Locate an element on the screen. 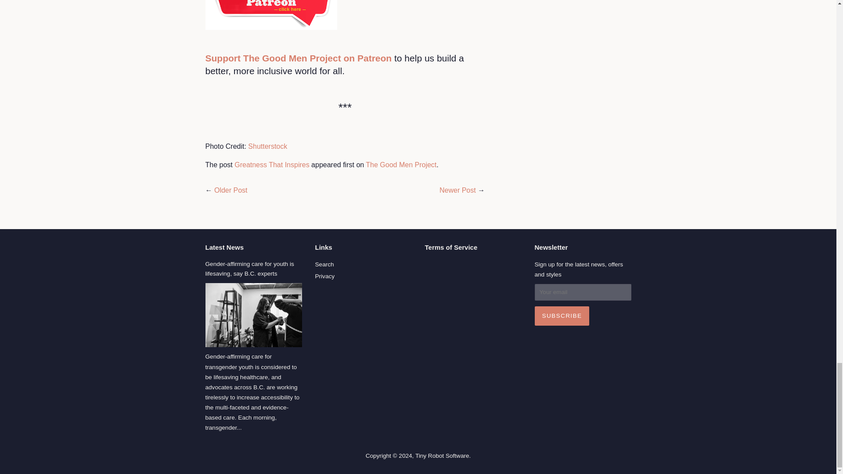 The height and width of the screenshot is (474, 843). Support The Good Men Project on Patreon is located at coordinates (299, 58).